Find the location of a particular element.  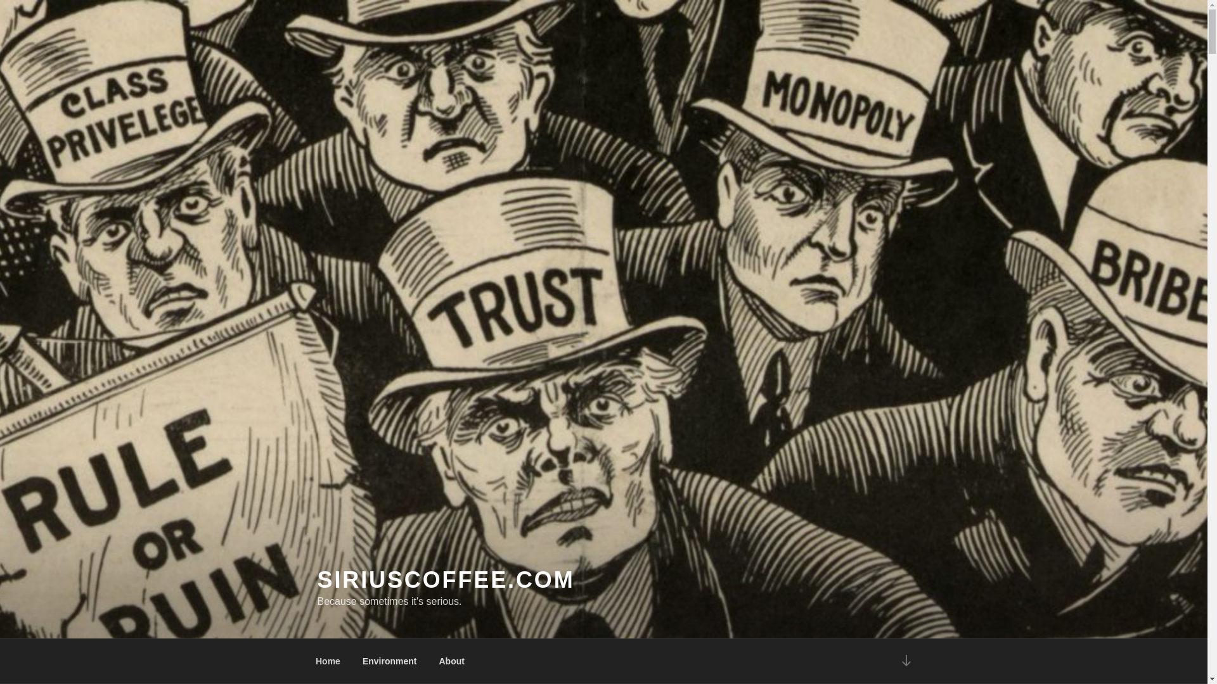

Scroll down to content is located at coordinates (905, 661).